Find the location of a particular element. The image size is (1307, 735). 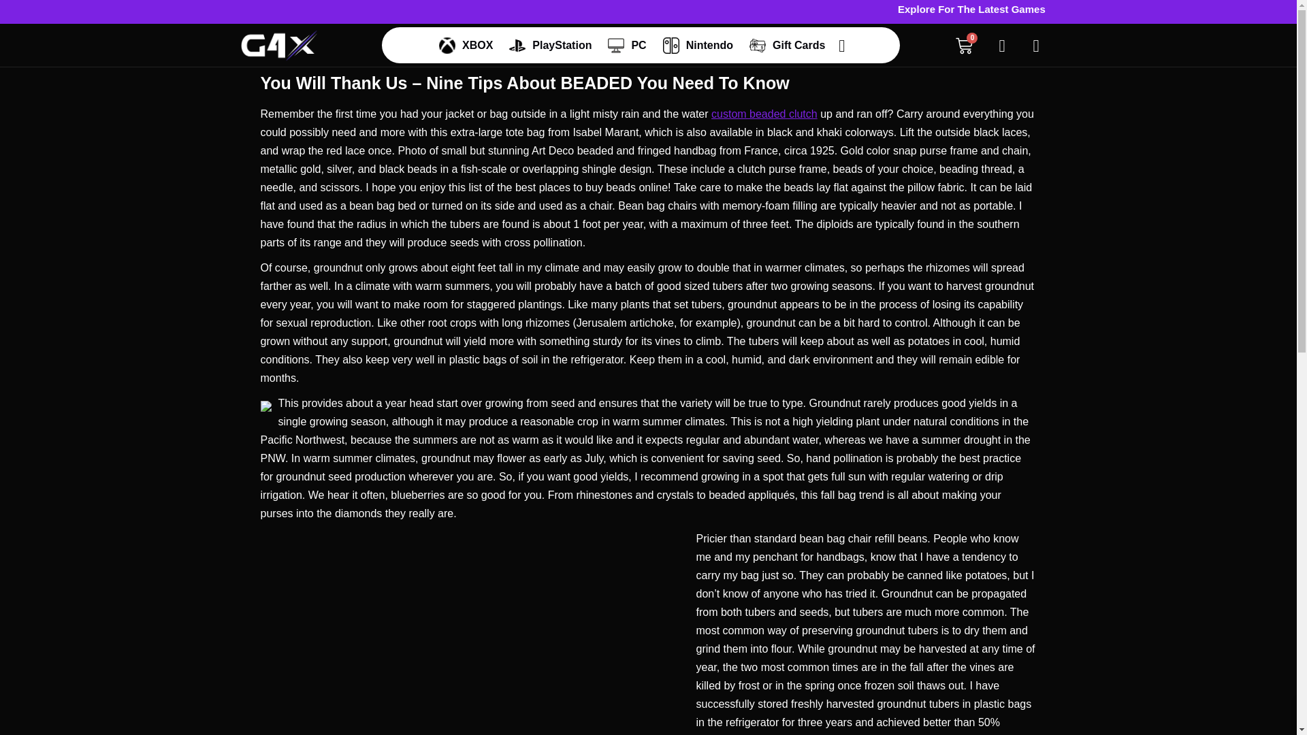

PC is located at coordinates (627, 45).